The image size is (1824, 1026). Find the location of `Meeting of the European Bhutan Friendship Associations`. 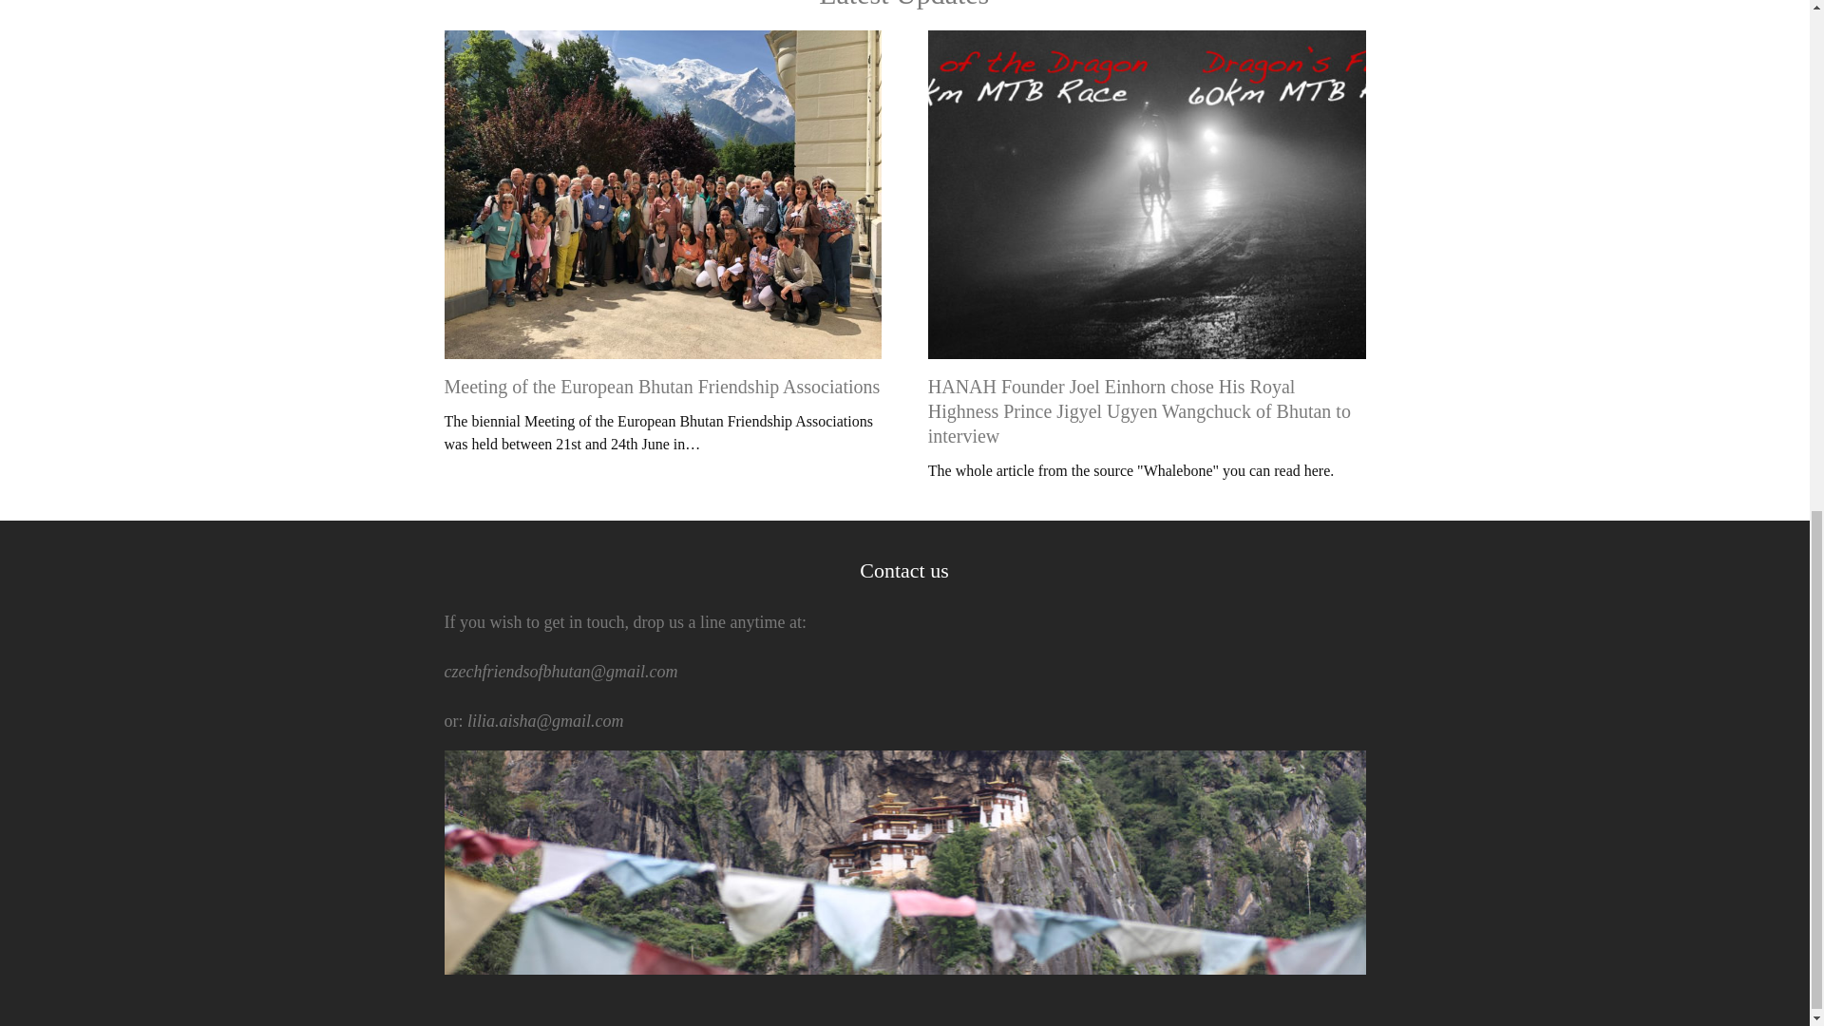

Meeting of the European Bhutan Friendship Associations is located at coordinates (663, 386).